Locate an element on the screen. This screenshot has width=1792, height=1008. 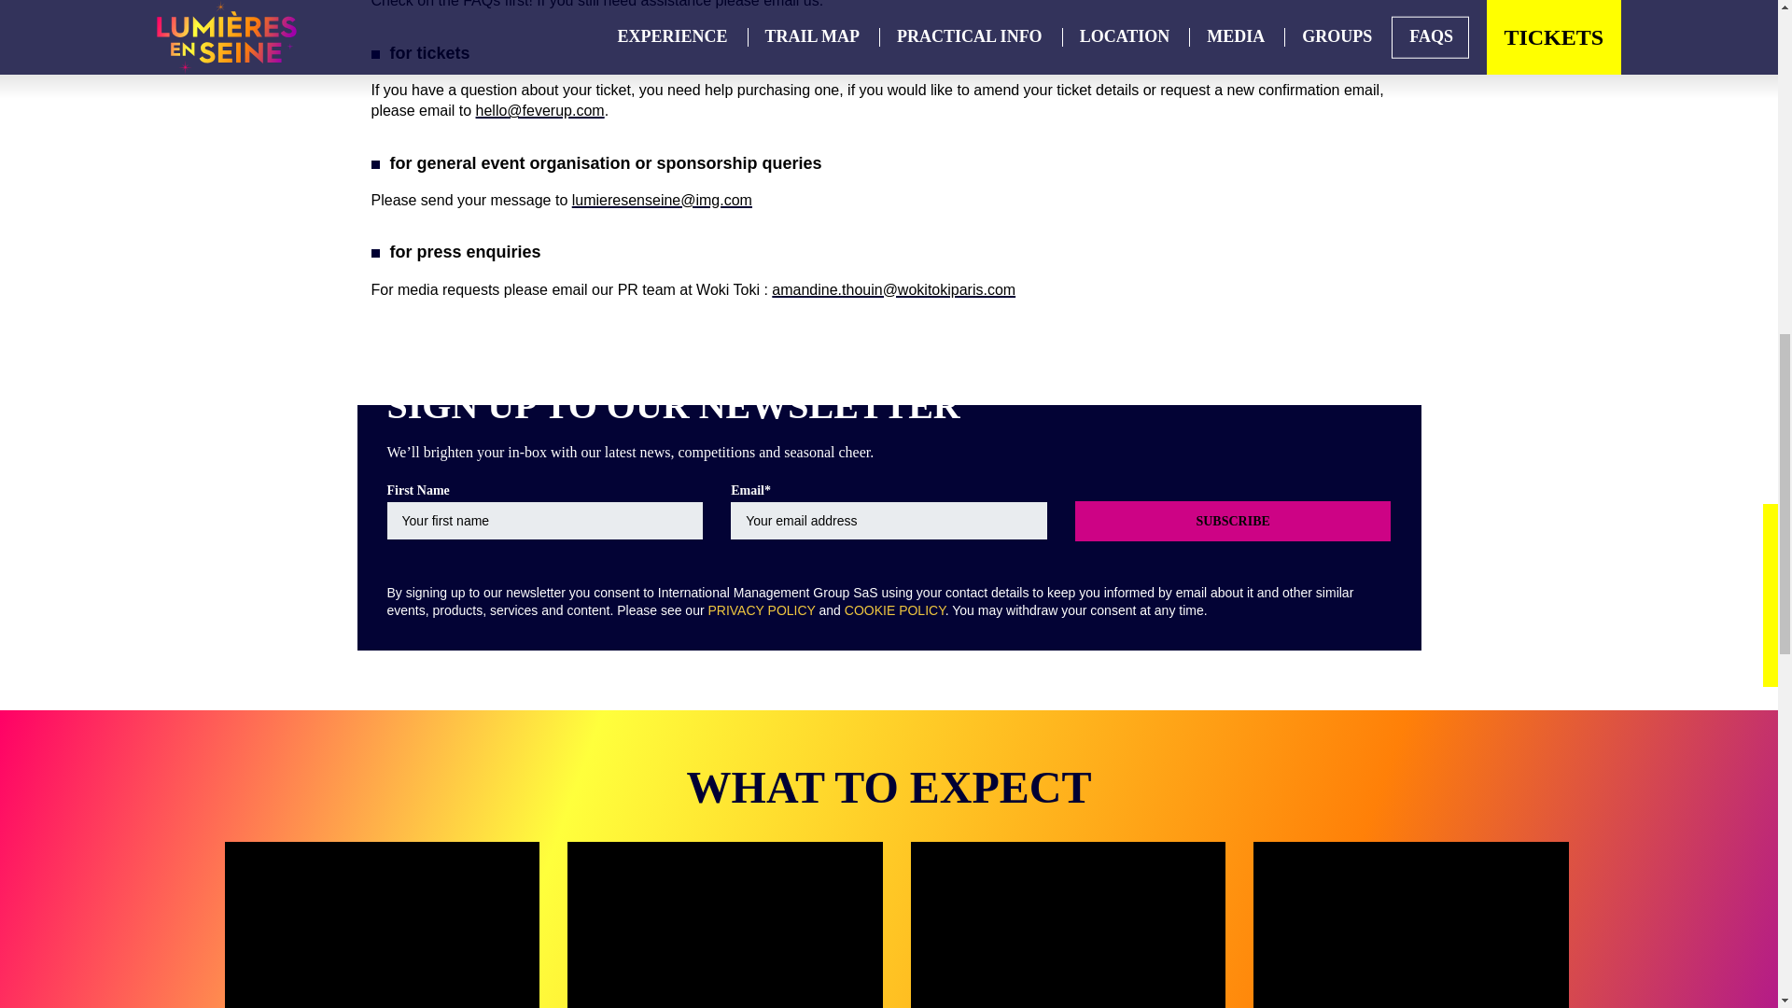
COOKIE POLICY is located at coordinates (894, 610).